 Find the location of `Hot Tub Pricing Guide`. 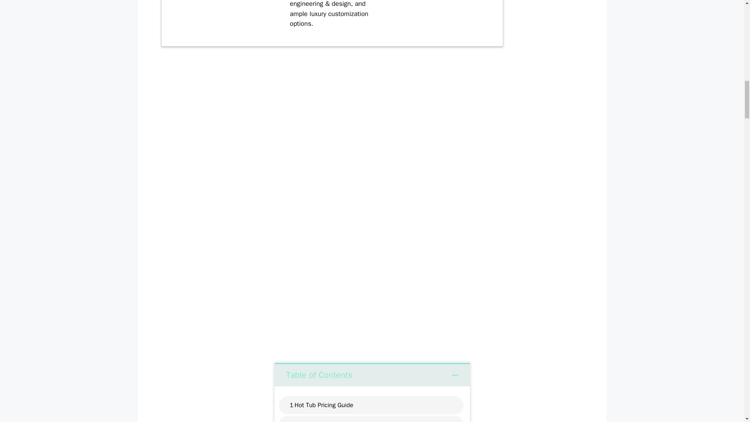

Hot Tub Pricing Guide is located at coordinates (324, 405).